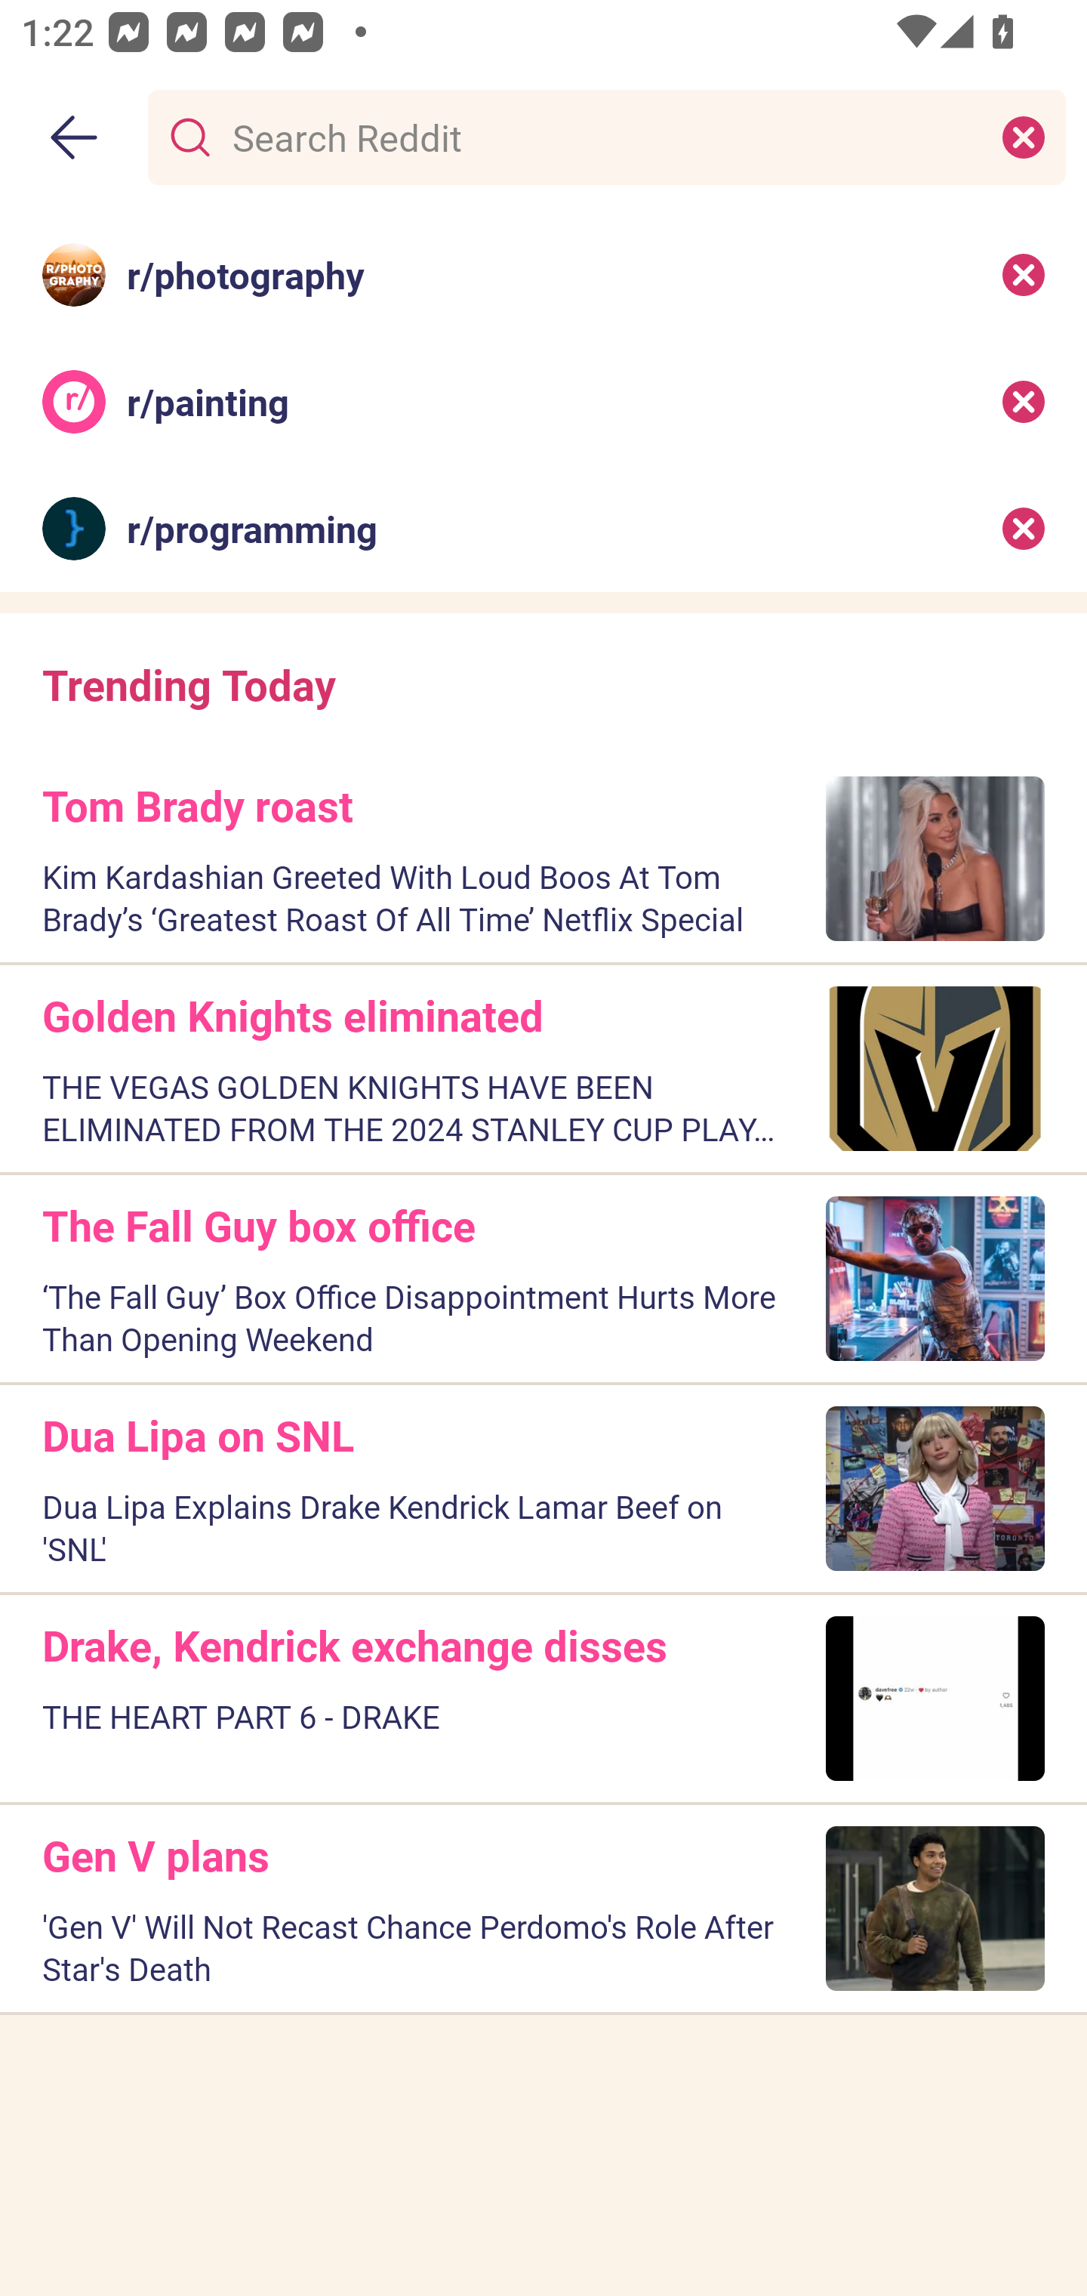 This screenshot has height=2296, width=1087. Describe the element at coordinates (1024, 529) in the screenshot. I see `Remove` at that location.